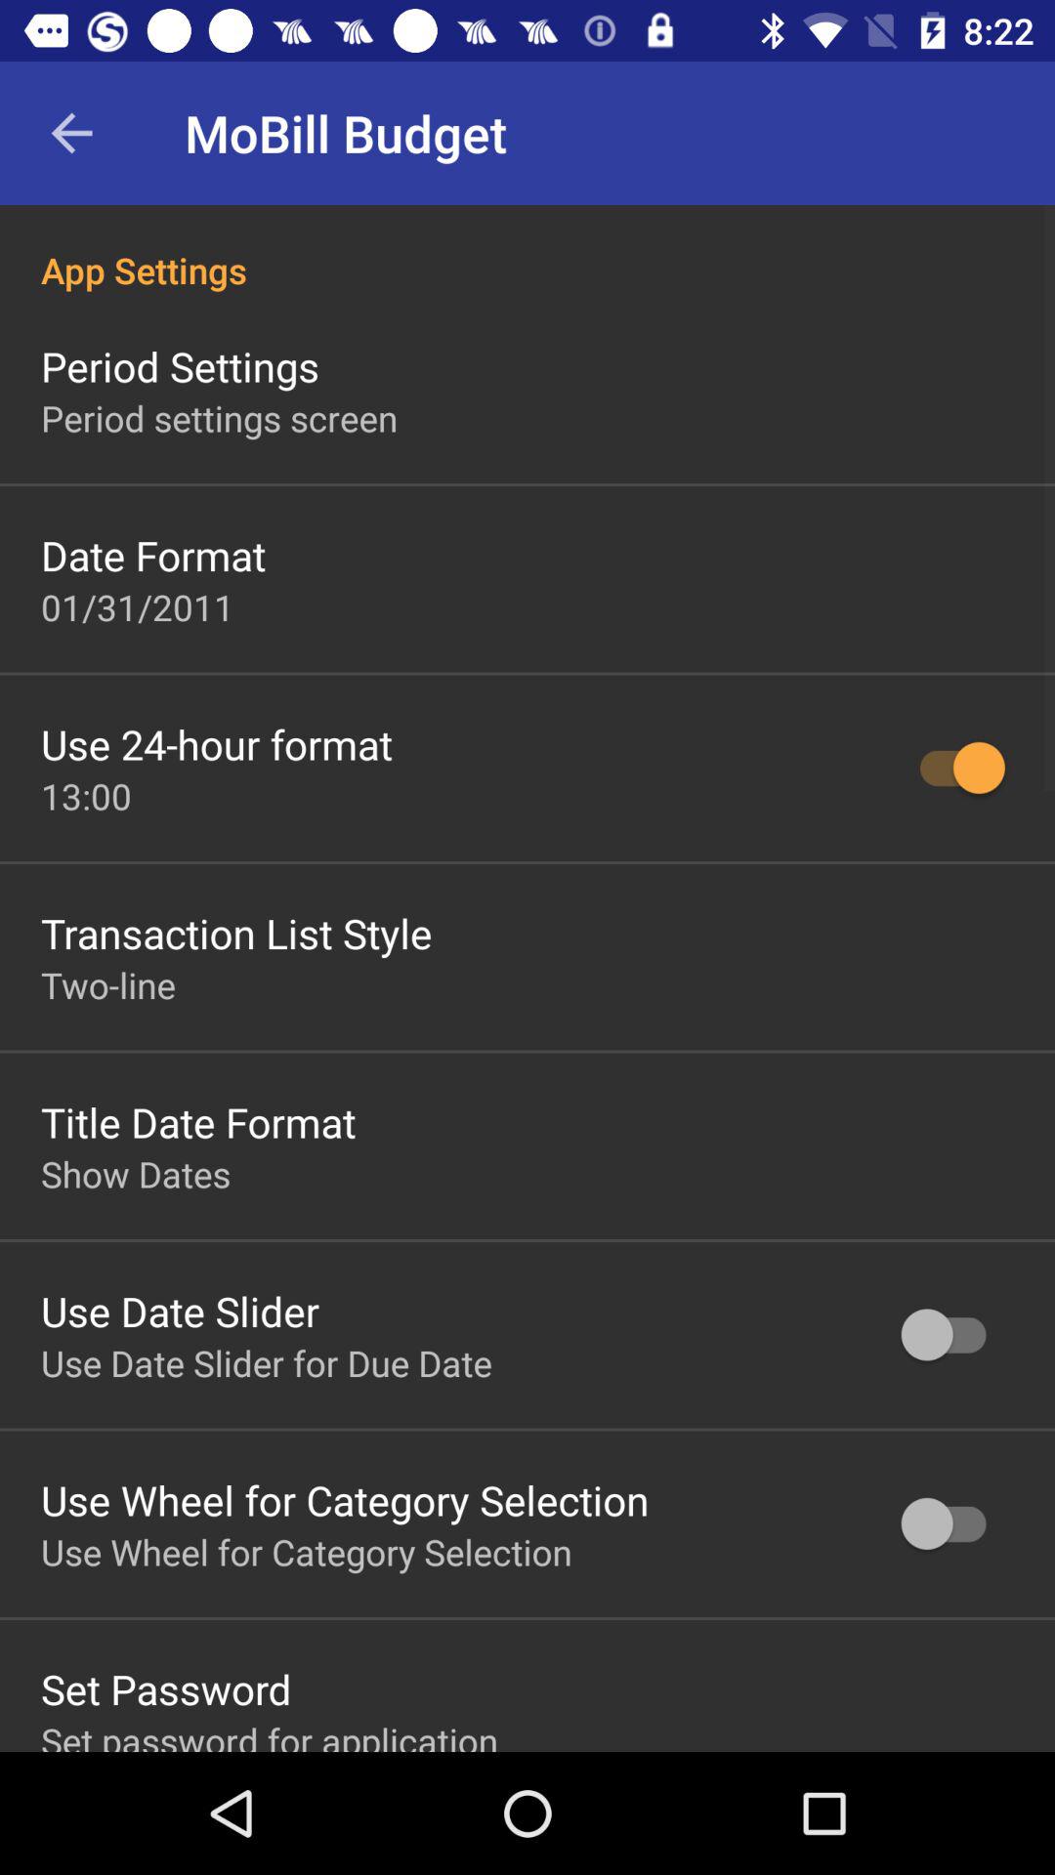 Image resolution: width=1055 pixels, height=1875 pixels. Describe the element at coordinates (71, 133) in the screenshot. I see `open the icon next to the mobill budget icon` at that location.